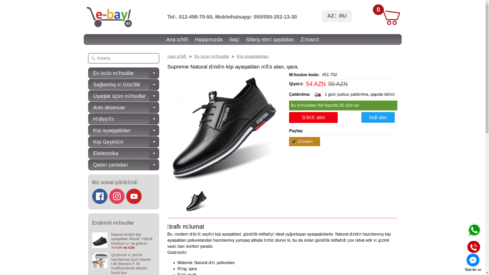 The height and width of the screenshot is (275, 489). What do you see at coordinates (100, 196) in the screenshot?
I see `Facebook` at bounding box center [100, 196].